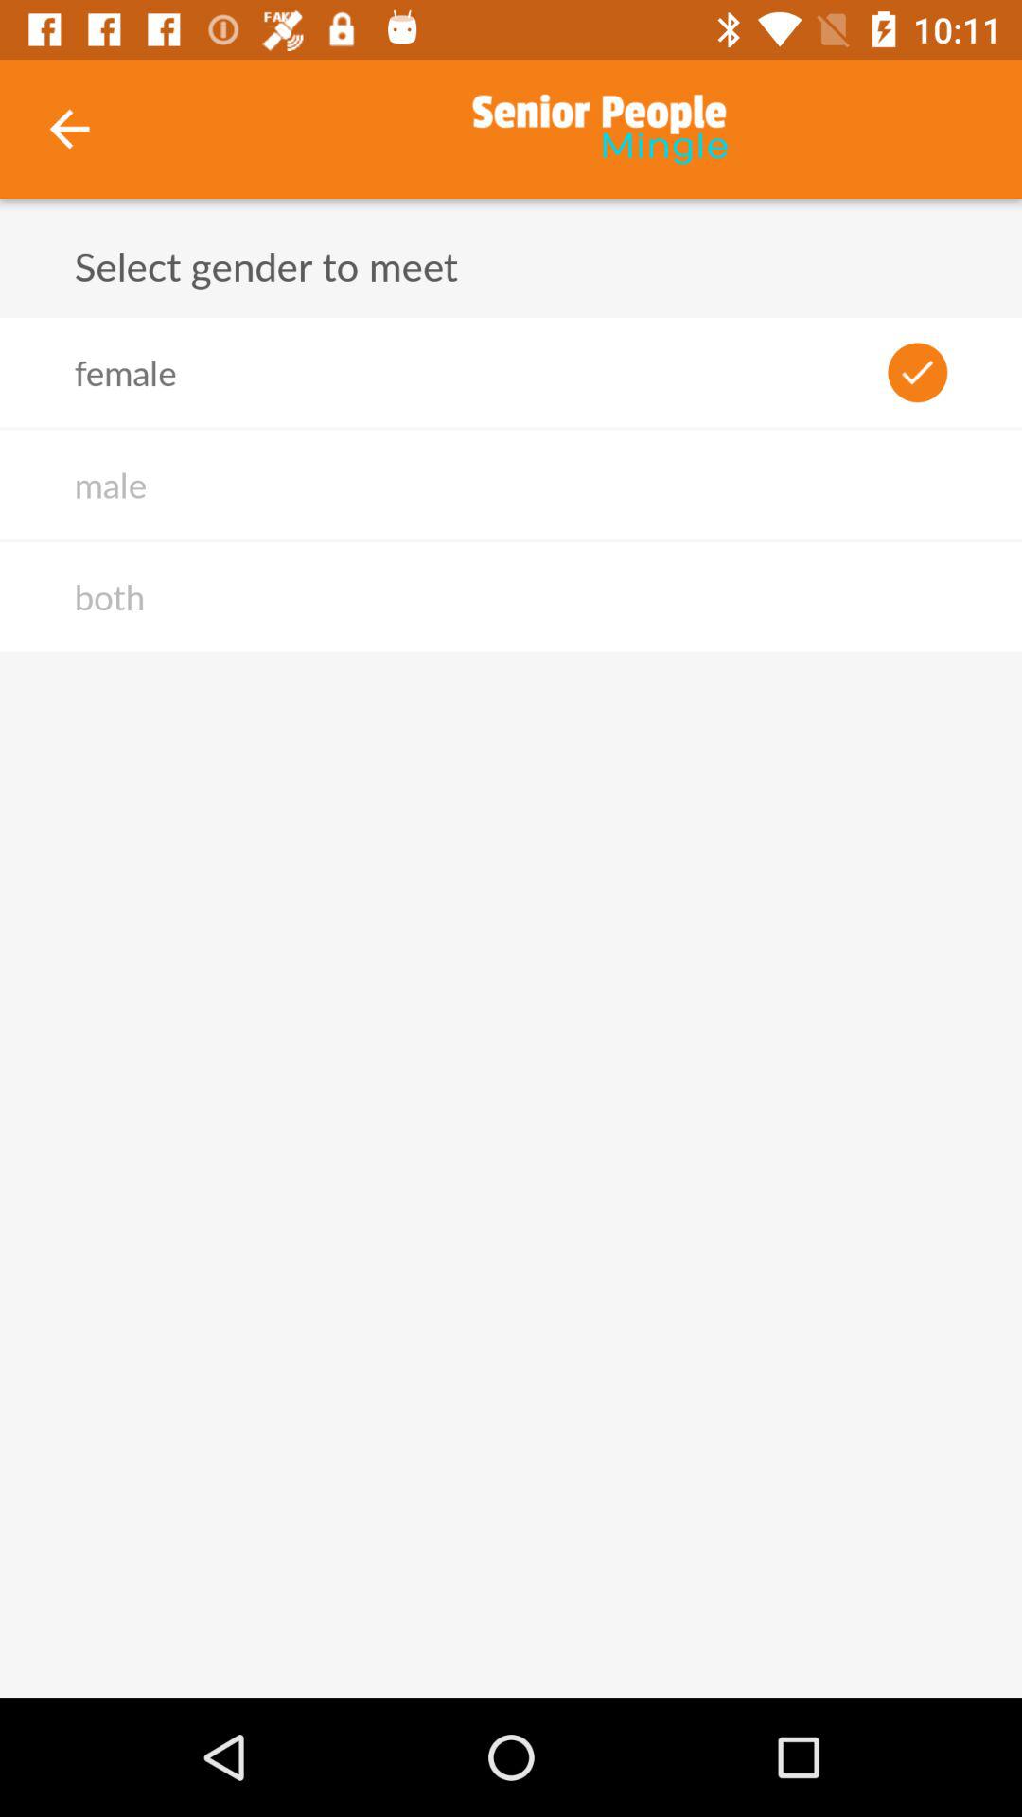 This screenshot has width=1022, height=1817. What do you see at coordinates (110, 484) in the screenshot?
I see `launch item above both icon` at bounding box center [110, 484].